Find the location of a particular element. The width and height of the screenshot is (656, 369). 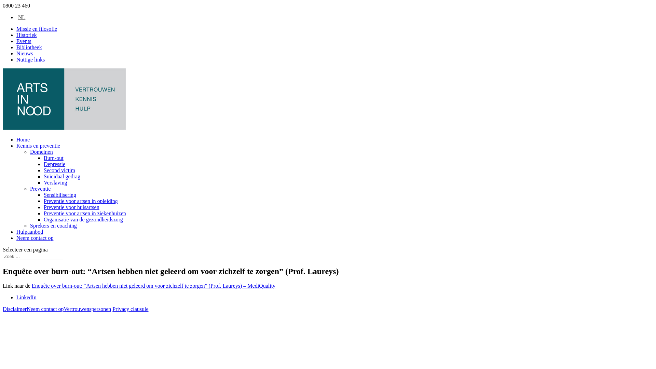

Preventie voor artsen in opleiding is located at coordinates (81, 201).